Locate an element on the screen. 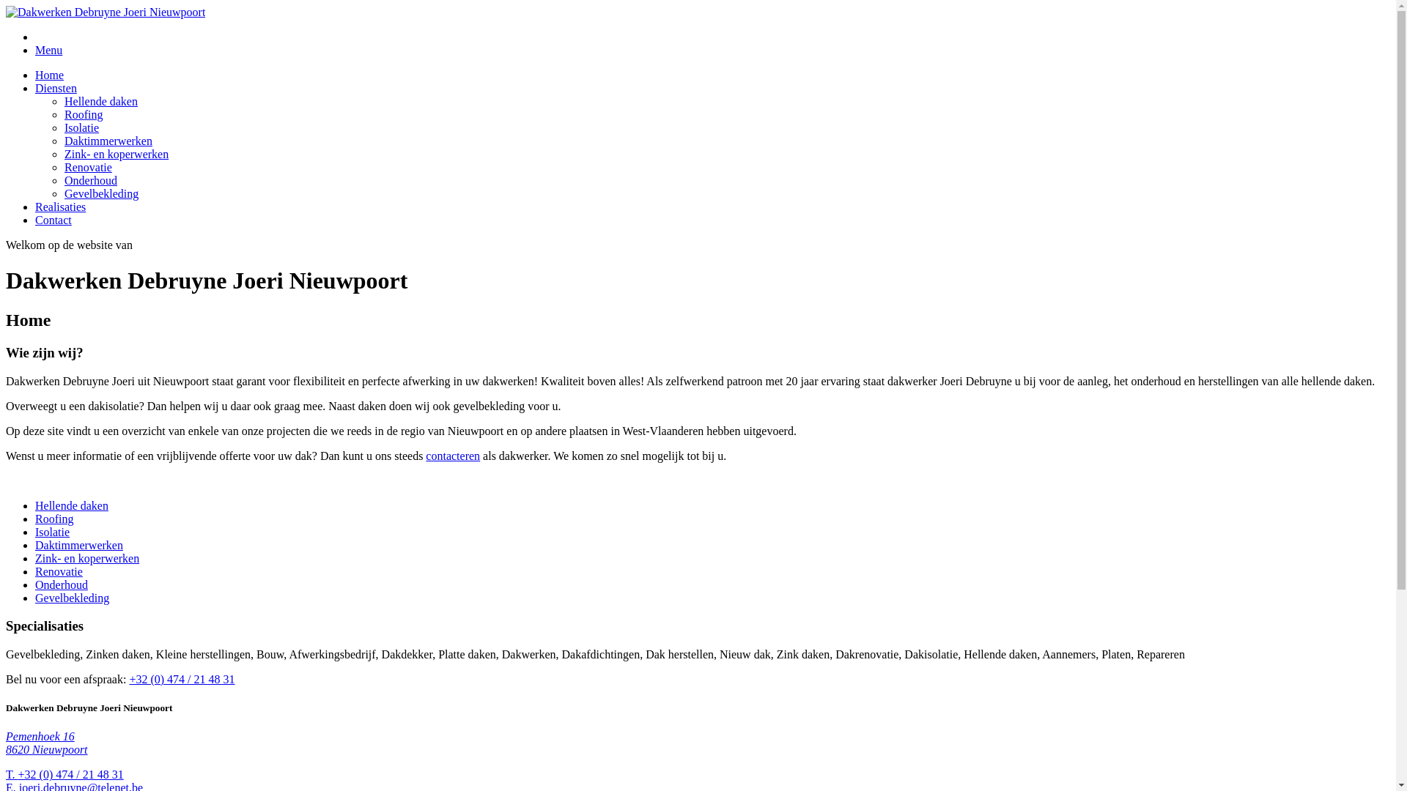 This screenshot has width=1407, height=791. Roofing is located at coordinates (54, 519).